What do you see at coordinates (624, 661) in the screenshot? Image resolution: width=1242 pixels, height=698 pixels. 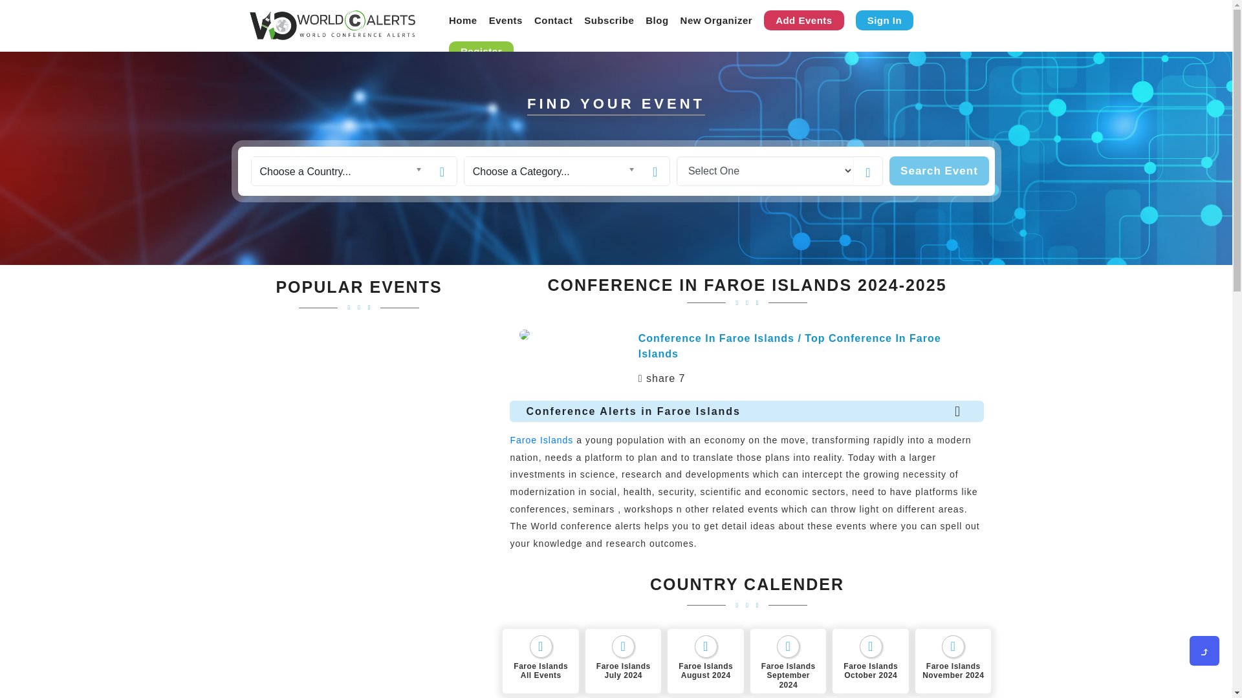 I see `Faroe Islands July 2024` at bounding box center [624, 661].